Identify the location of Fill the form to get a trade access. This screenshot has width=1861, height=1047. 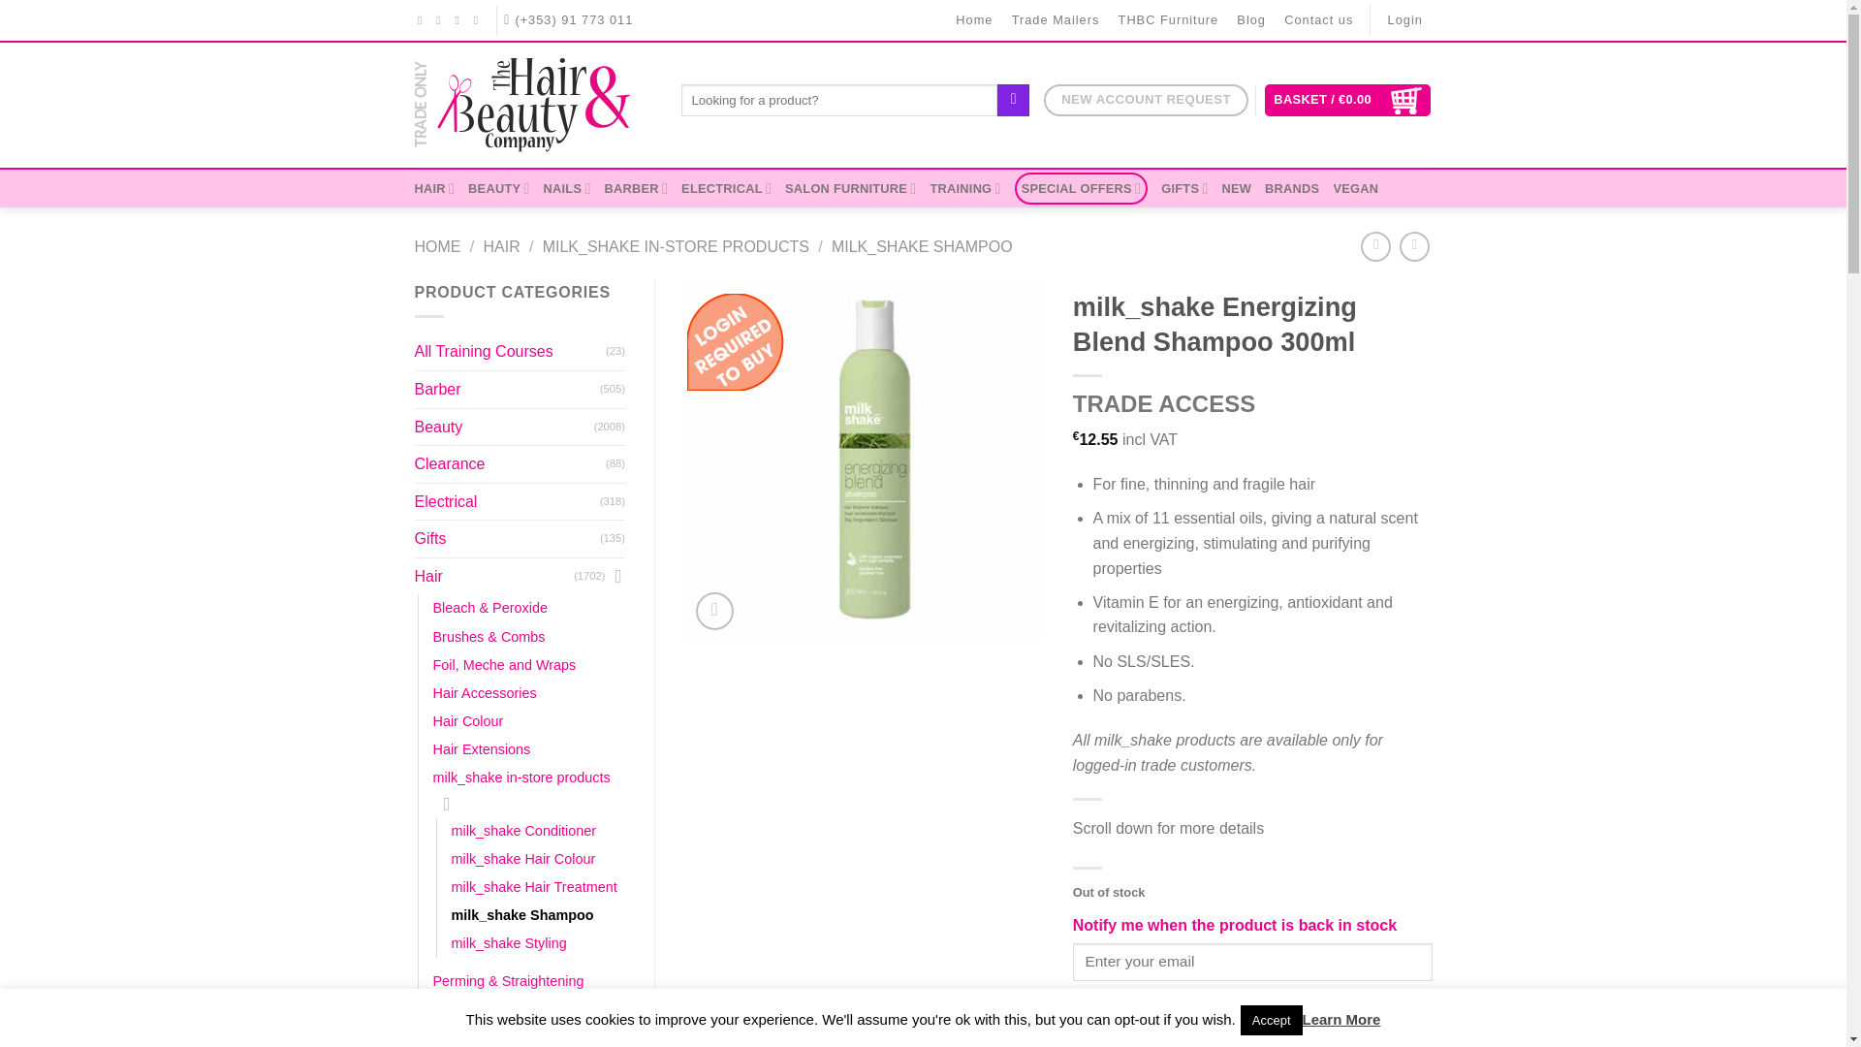
(1146, 100).